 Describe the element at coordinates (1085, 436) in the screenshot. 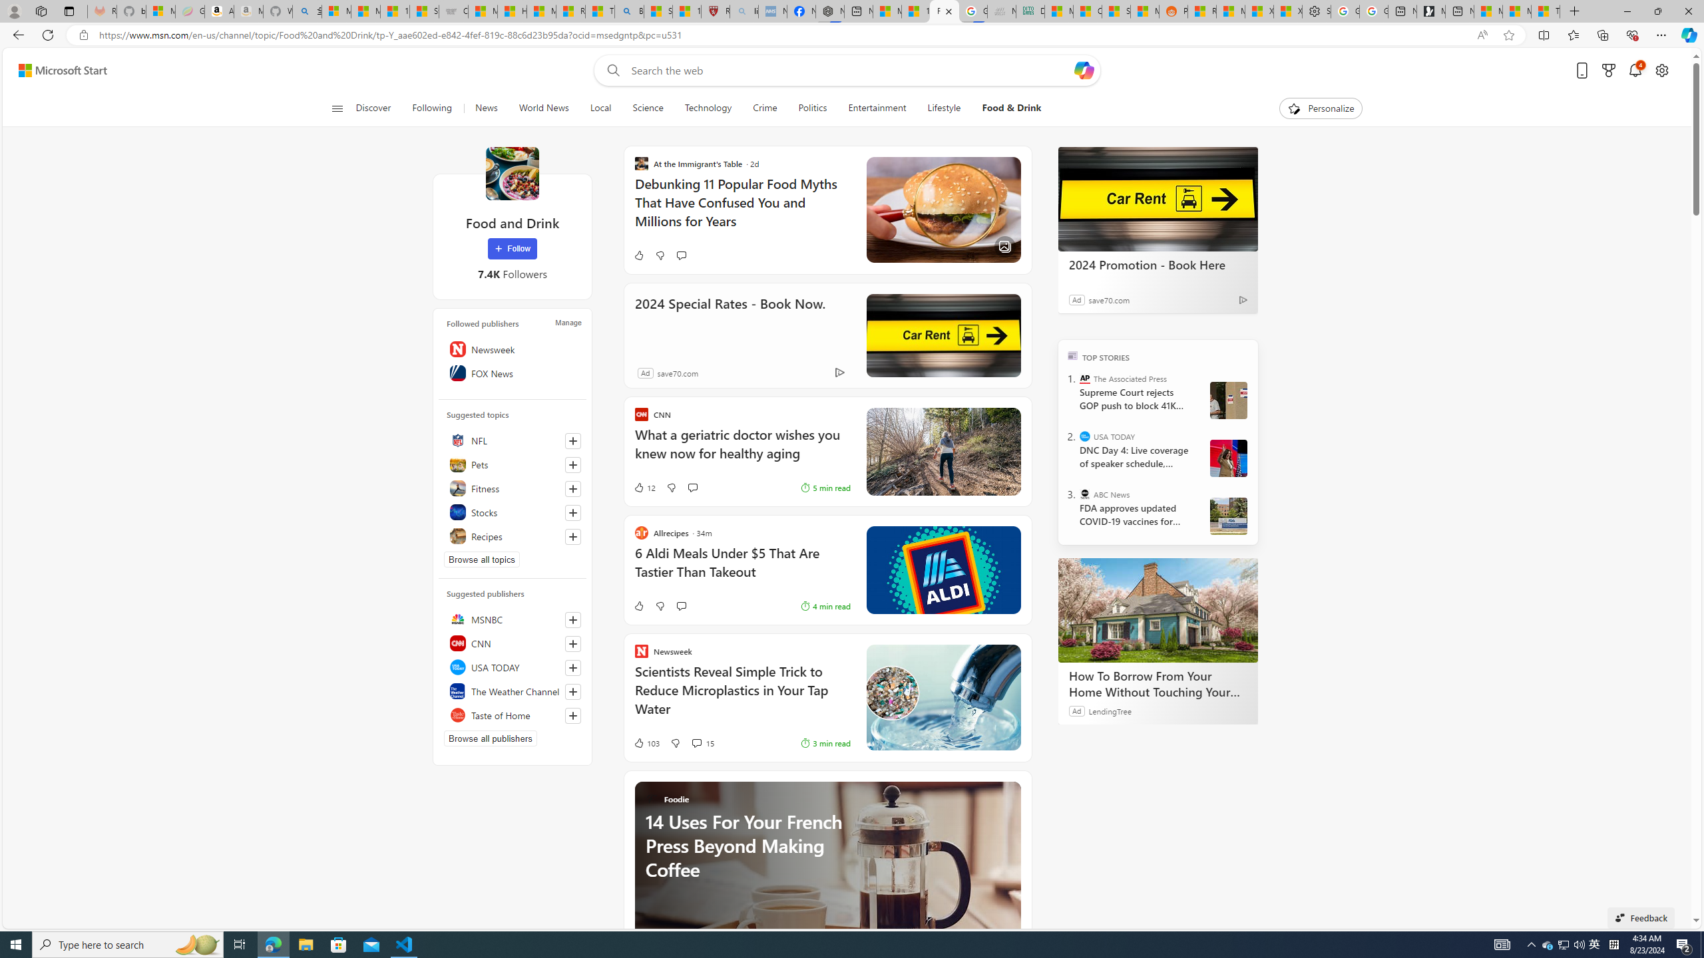

I see `USA TODAY` at that location.